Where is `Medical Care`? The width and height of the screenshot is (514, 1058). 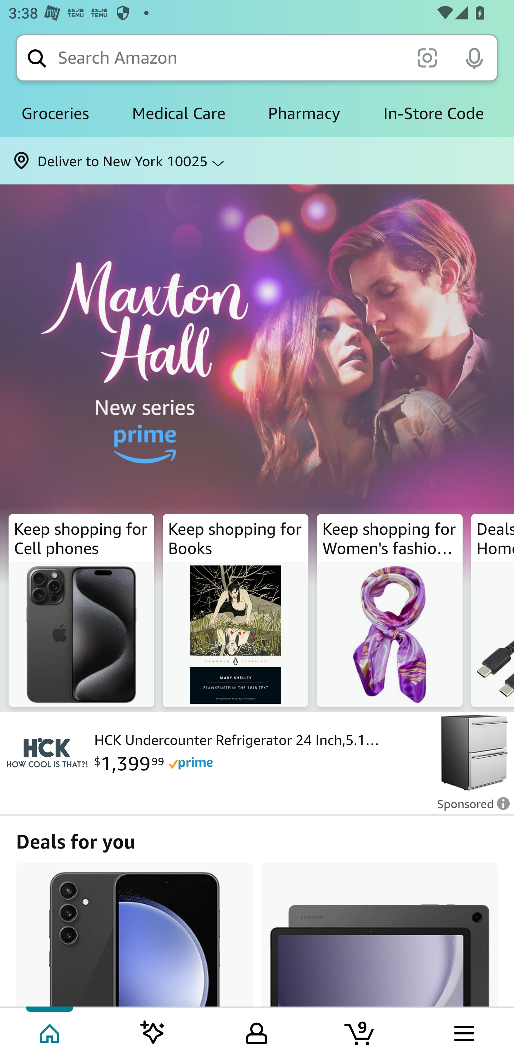
Medical Care is located at coordinates (178, 114).